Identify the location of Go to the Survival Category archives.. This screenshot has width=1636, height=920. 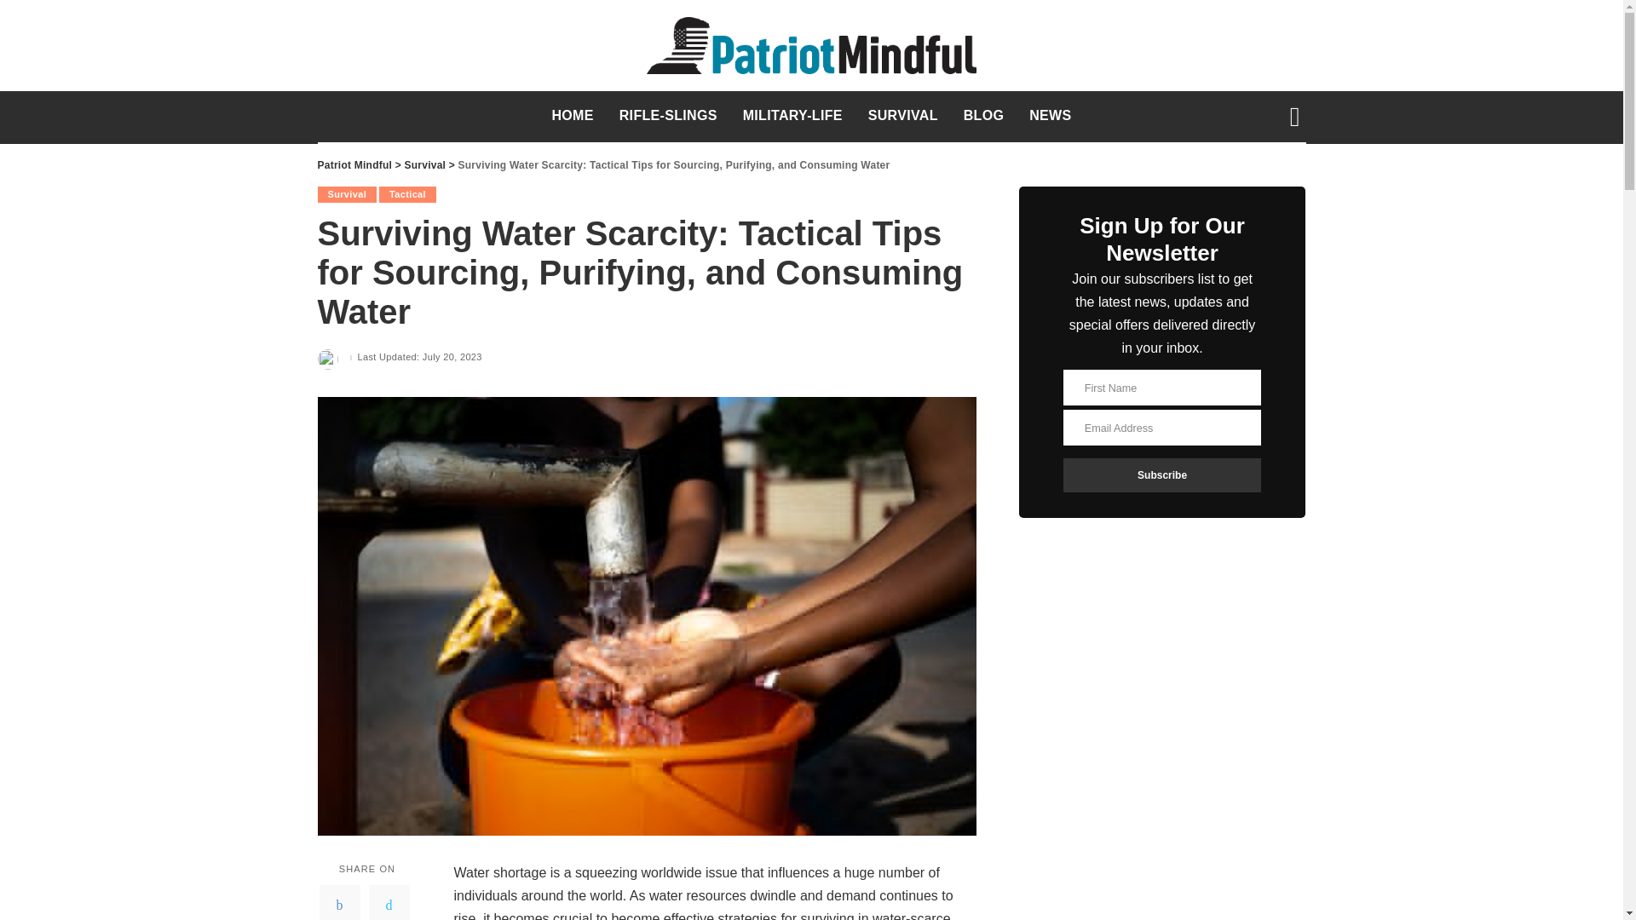
(424, 164).